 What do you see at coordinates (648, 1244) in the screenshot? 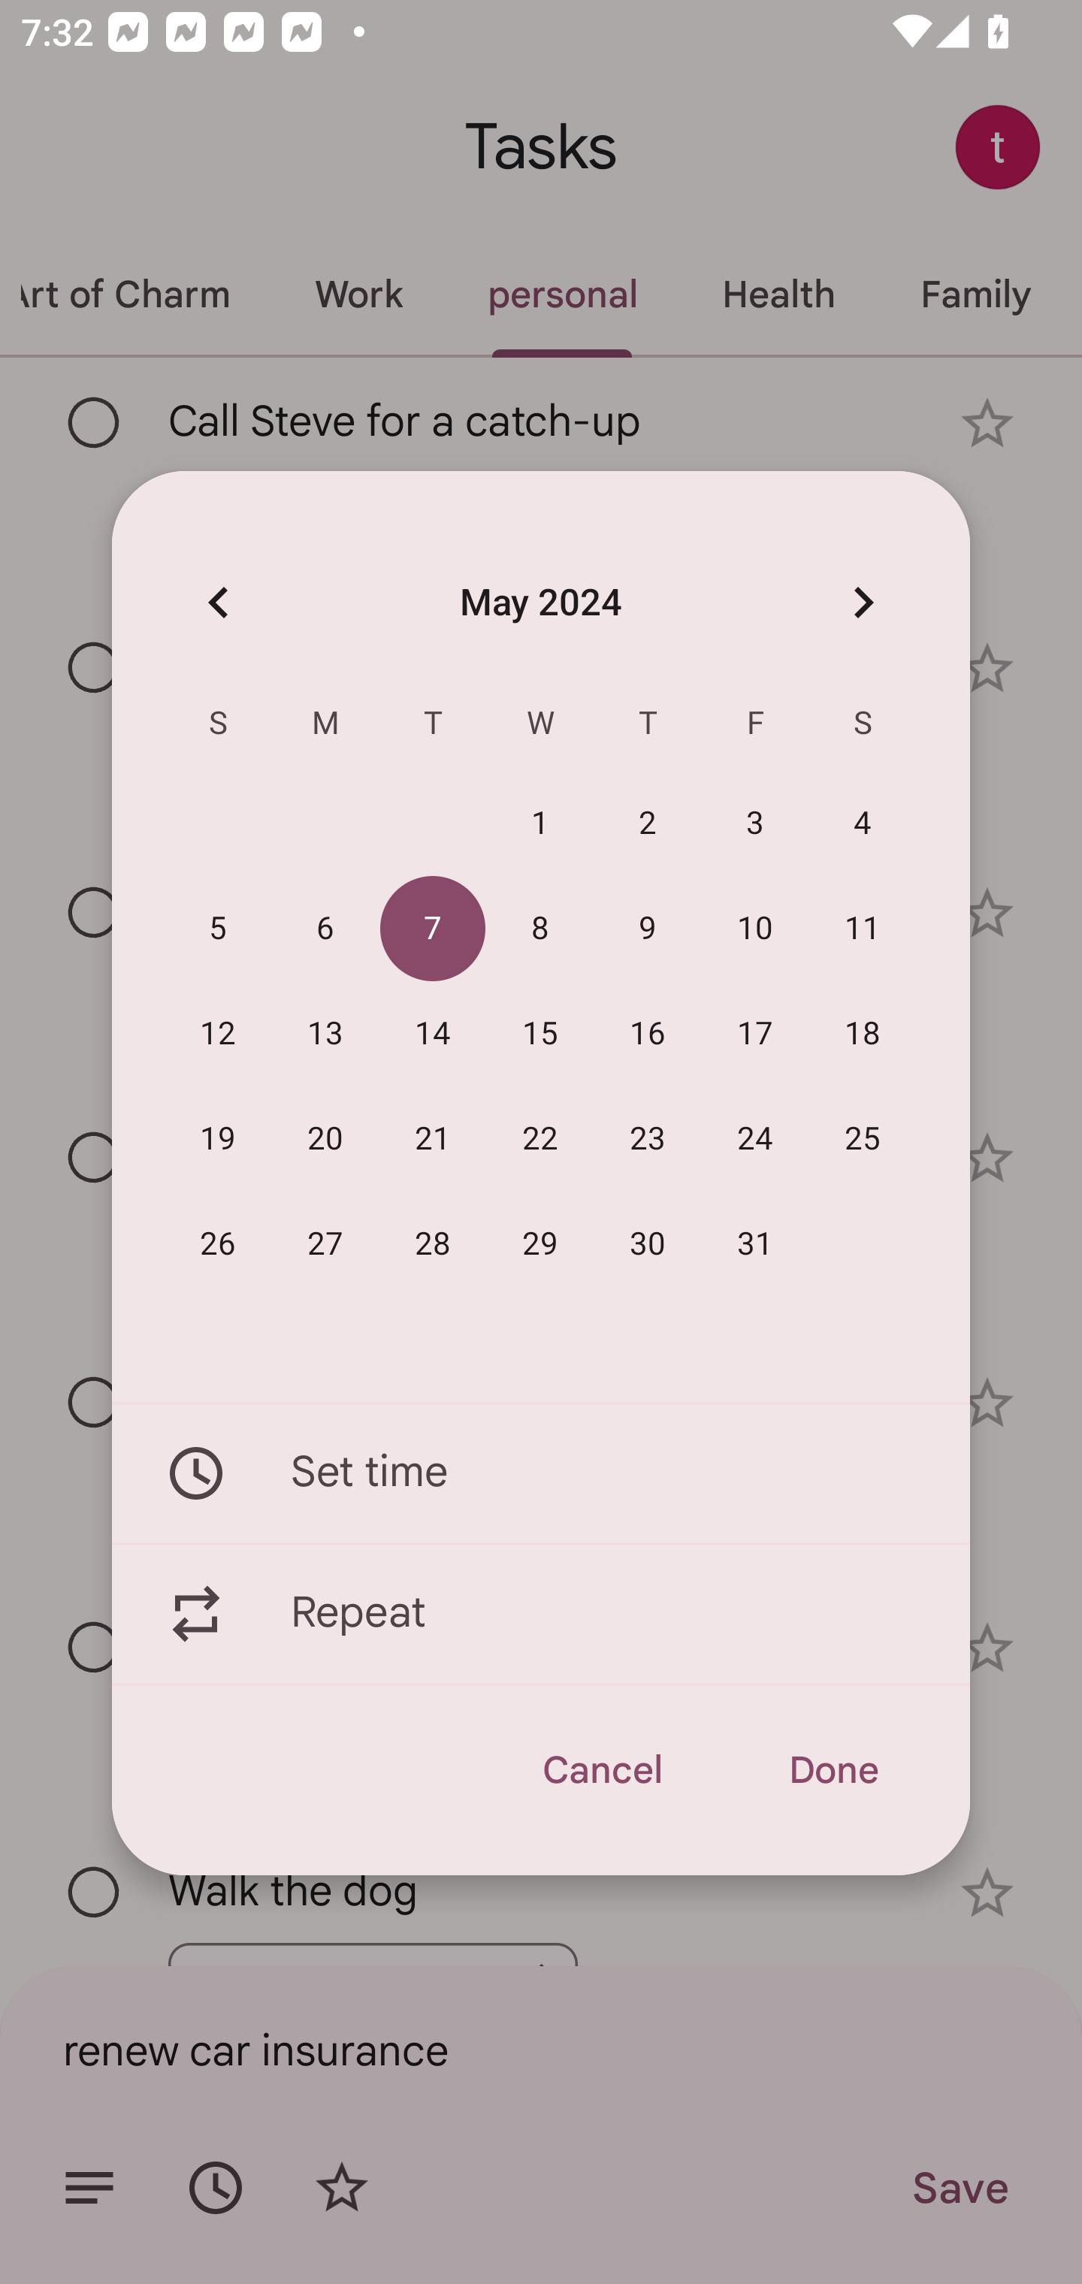
I see `30 30 May 2024` at bounding box center [648, 1244].